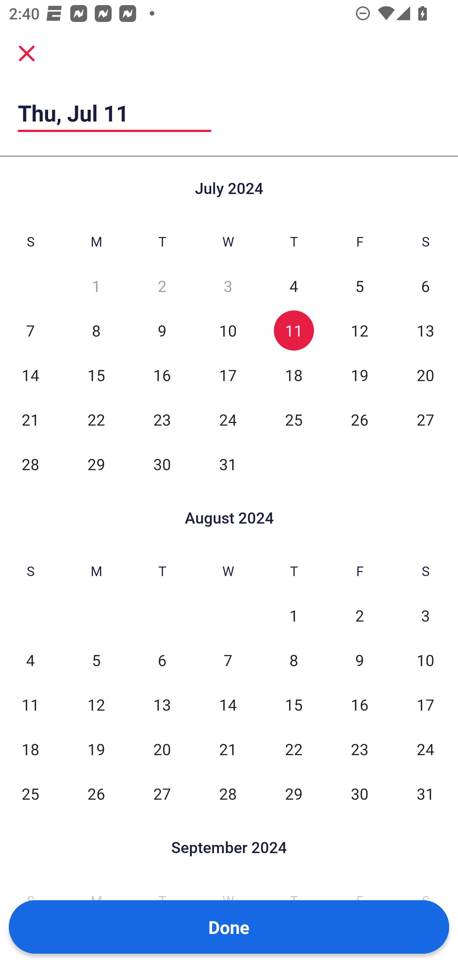  Describe the element at coordinates (294, 705) in the screenshot. I see `15 Thu, Aug 15, Not Selected` at that location.